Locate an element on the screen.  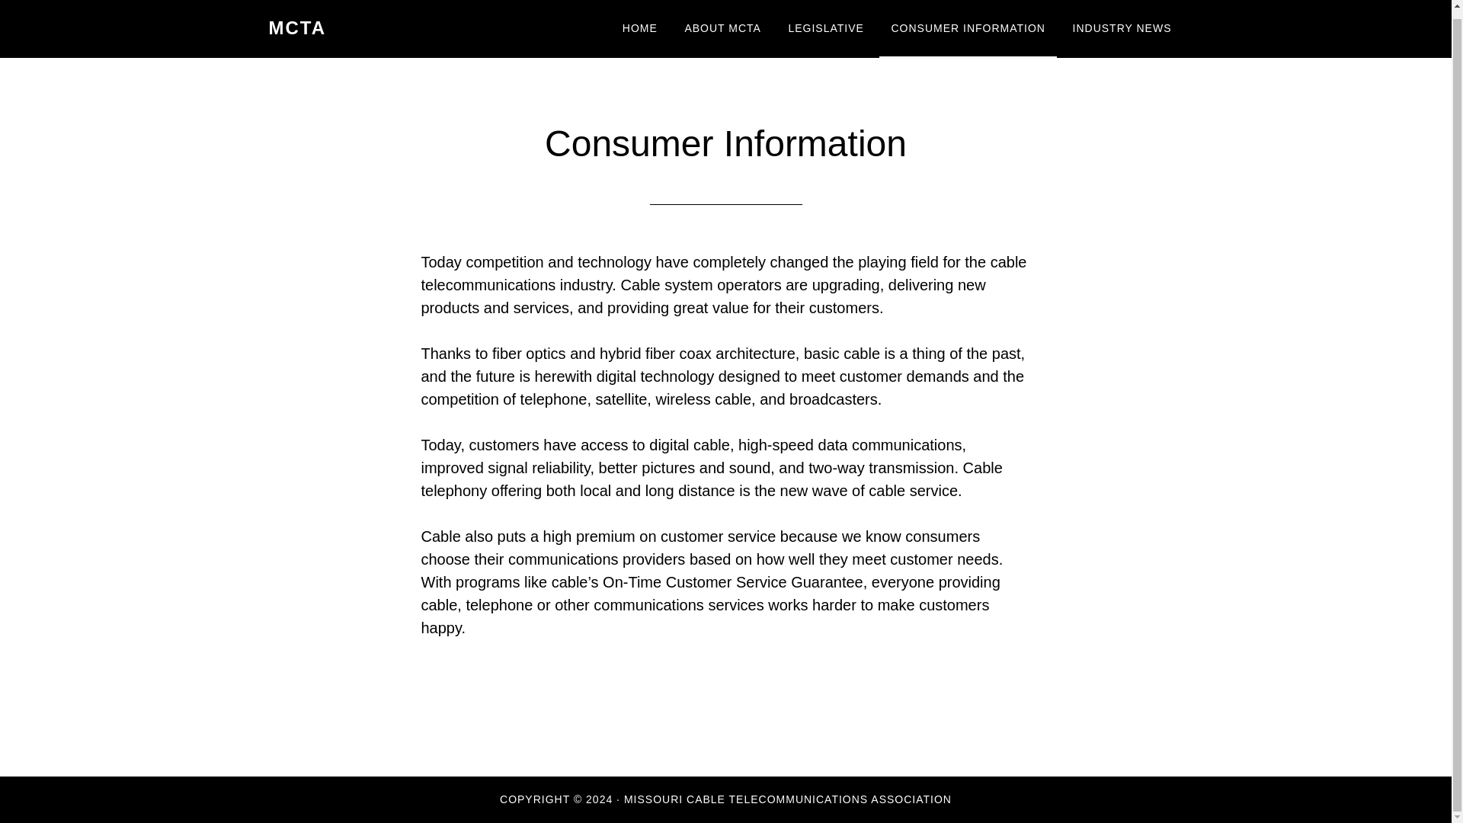
MCTA is located at coordinates (297, 20).